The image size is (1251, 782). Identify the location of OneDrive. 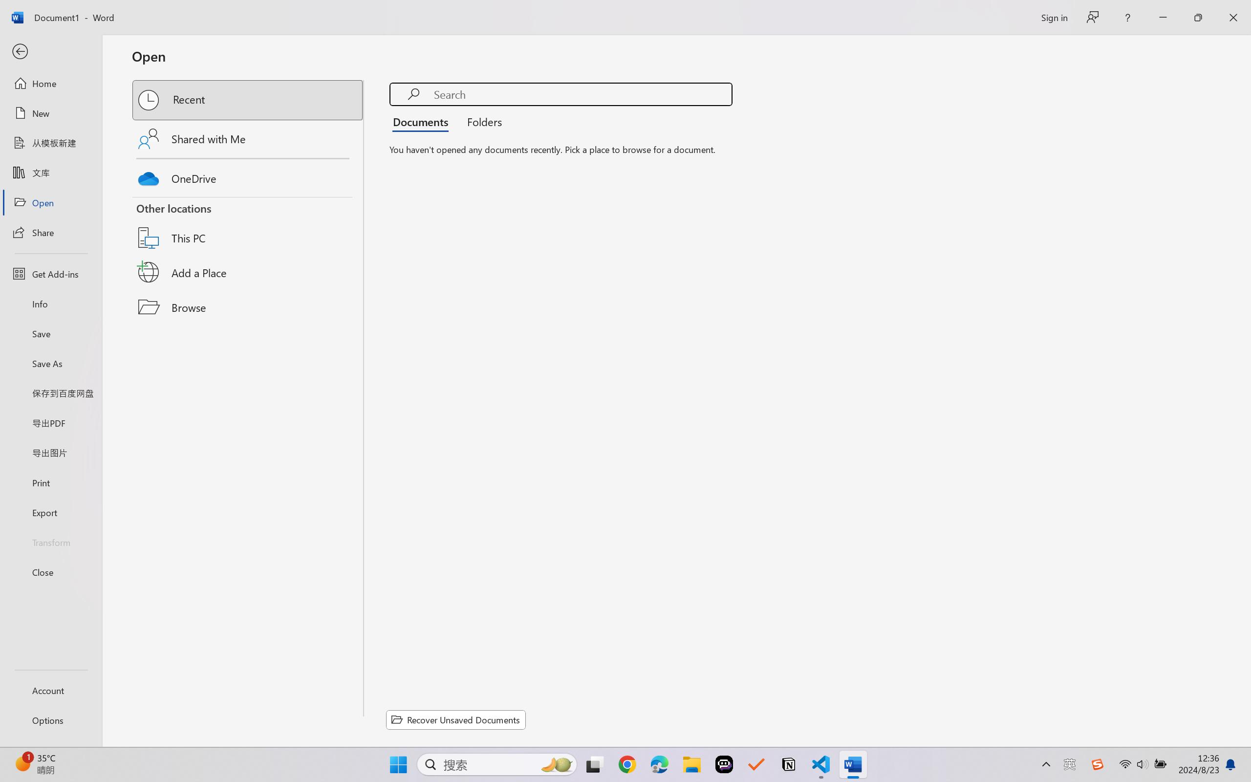
(248, 176).